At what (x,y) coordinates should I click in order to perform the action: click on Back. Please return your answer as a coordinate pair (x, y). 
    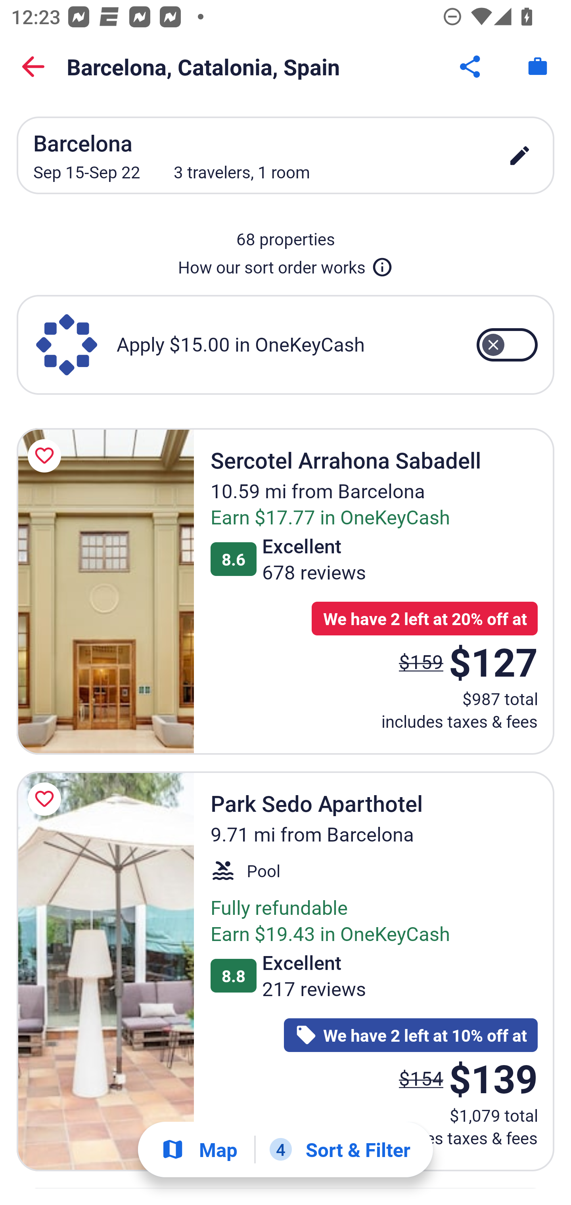
    Looking at the image, I should click on (33, 67).